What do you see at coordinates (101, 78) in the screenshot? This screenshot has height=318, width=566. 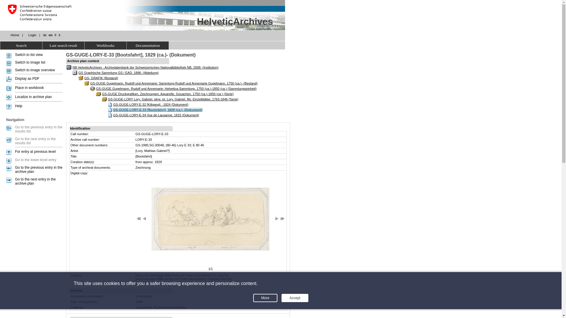 I see `GS- GRAFIK (Bestand)` at bounding box center [101, 78].